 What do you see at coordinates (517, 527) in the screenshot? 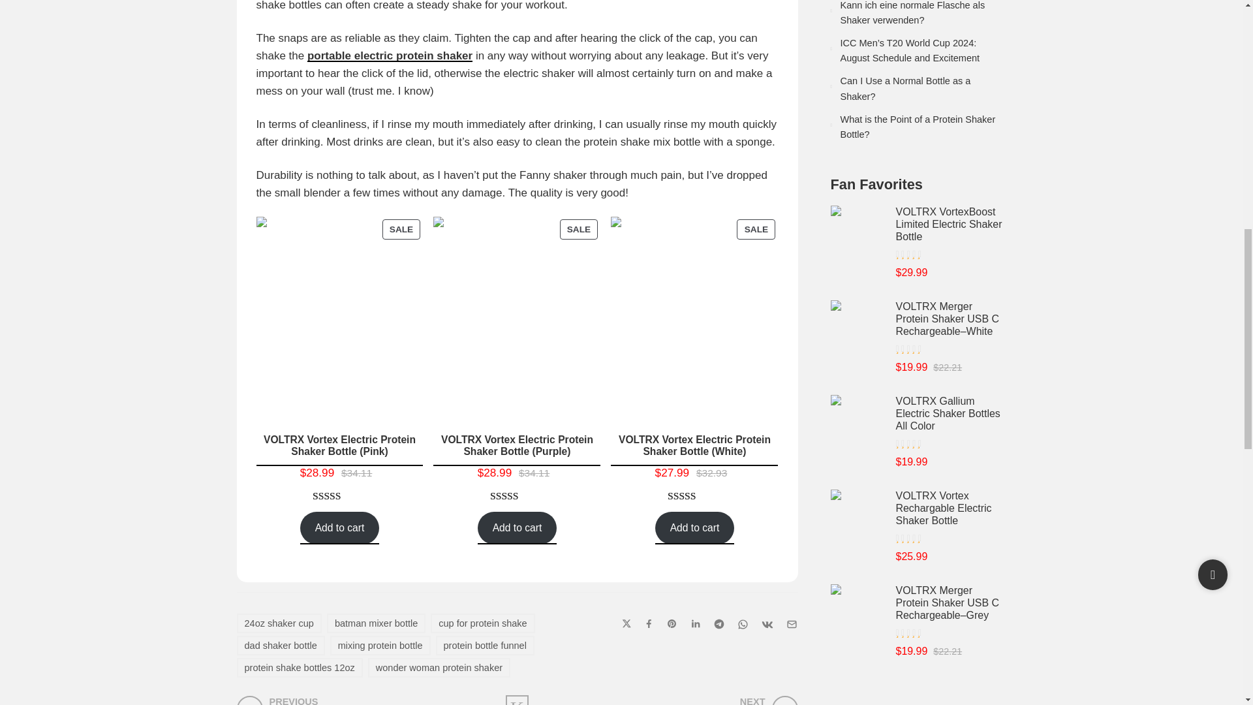
I see `Add to cart` at bounding box center [517, 527].